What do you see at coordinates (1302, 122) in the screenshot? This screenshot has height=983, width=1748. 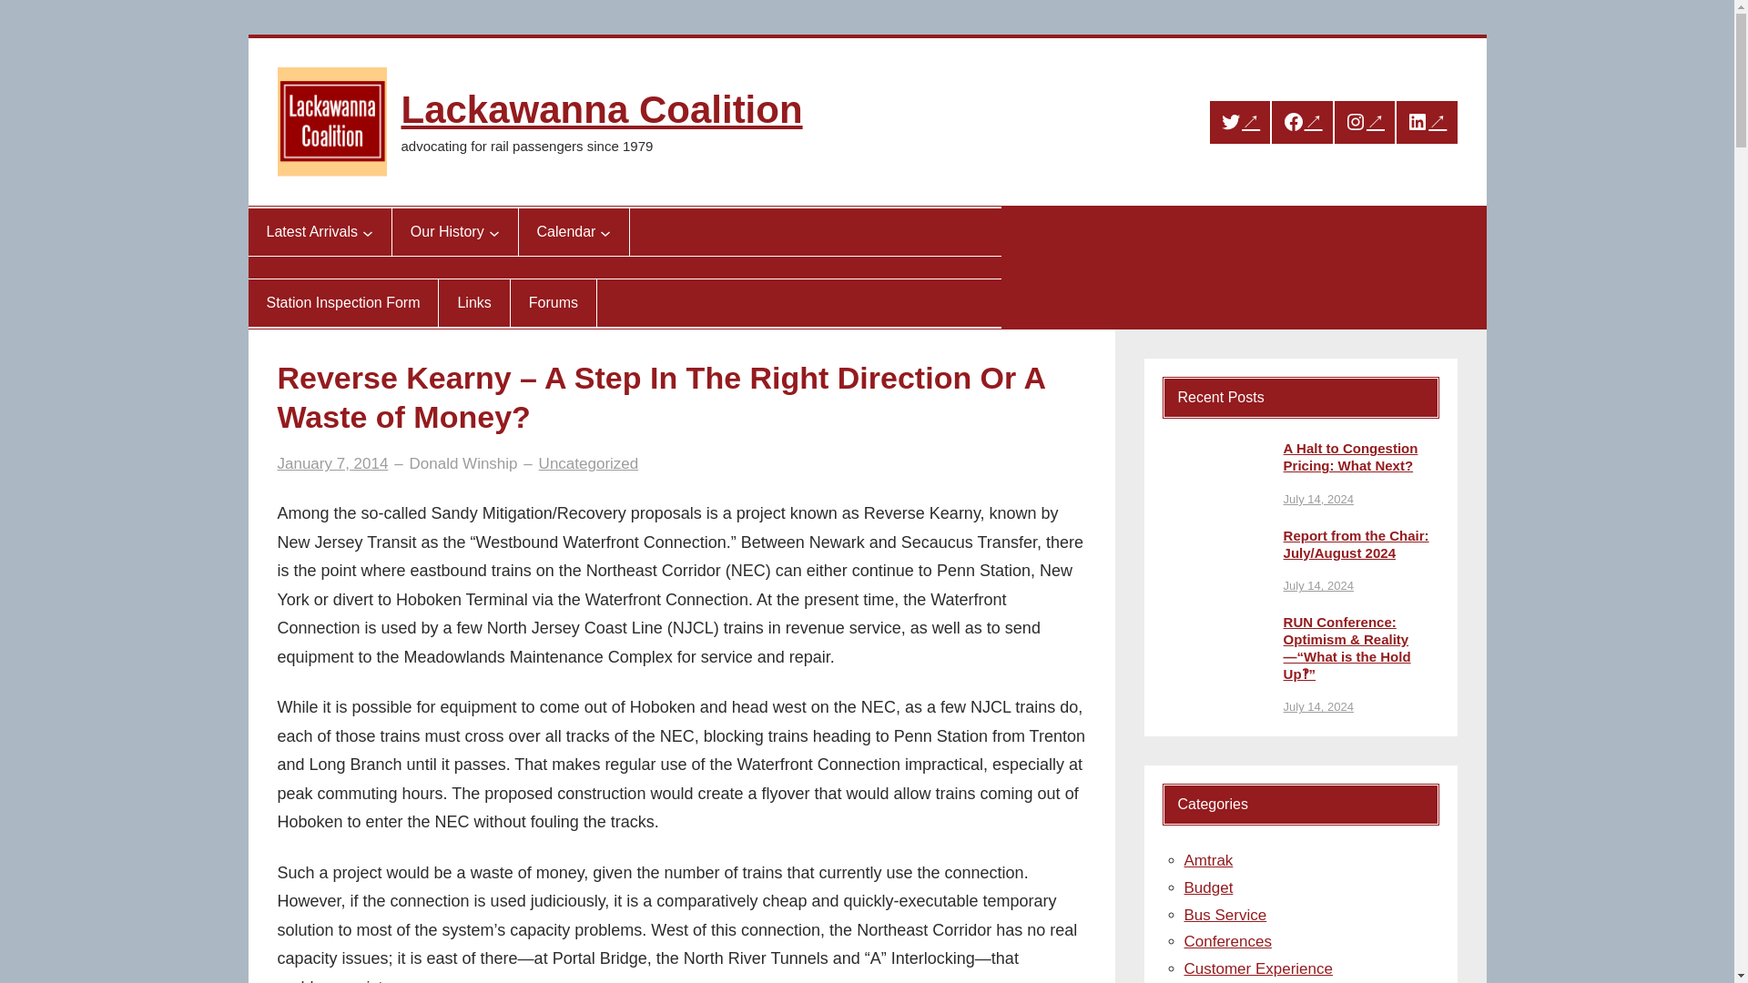 I see `Facebook` at bounding box center [1302, 122].